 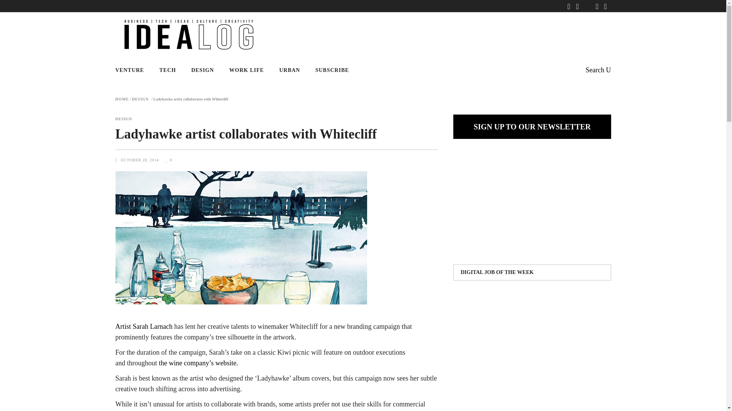 I want to click on URBAN, so click(x=289, y=70).